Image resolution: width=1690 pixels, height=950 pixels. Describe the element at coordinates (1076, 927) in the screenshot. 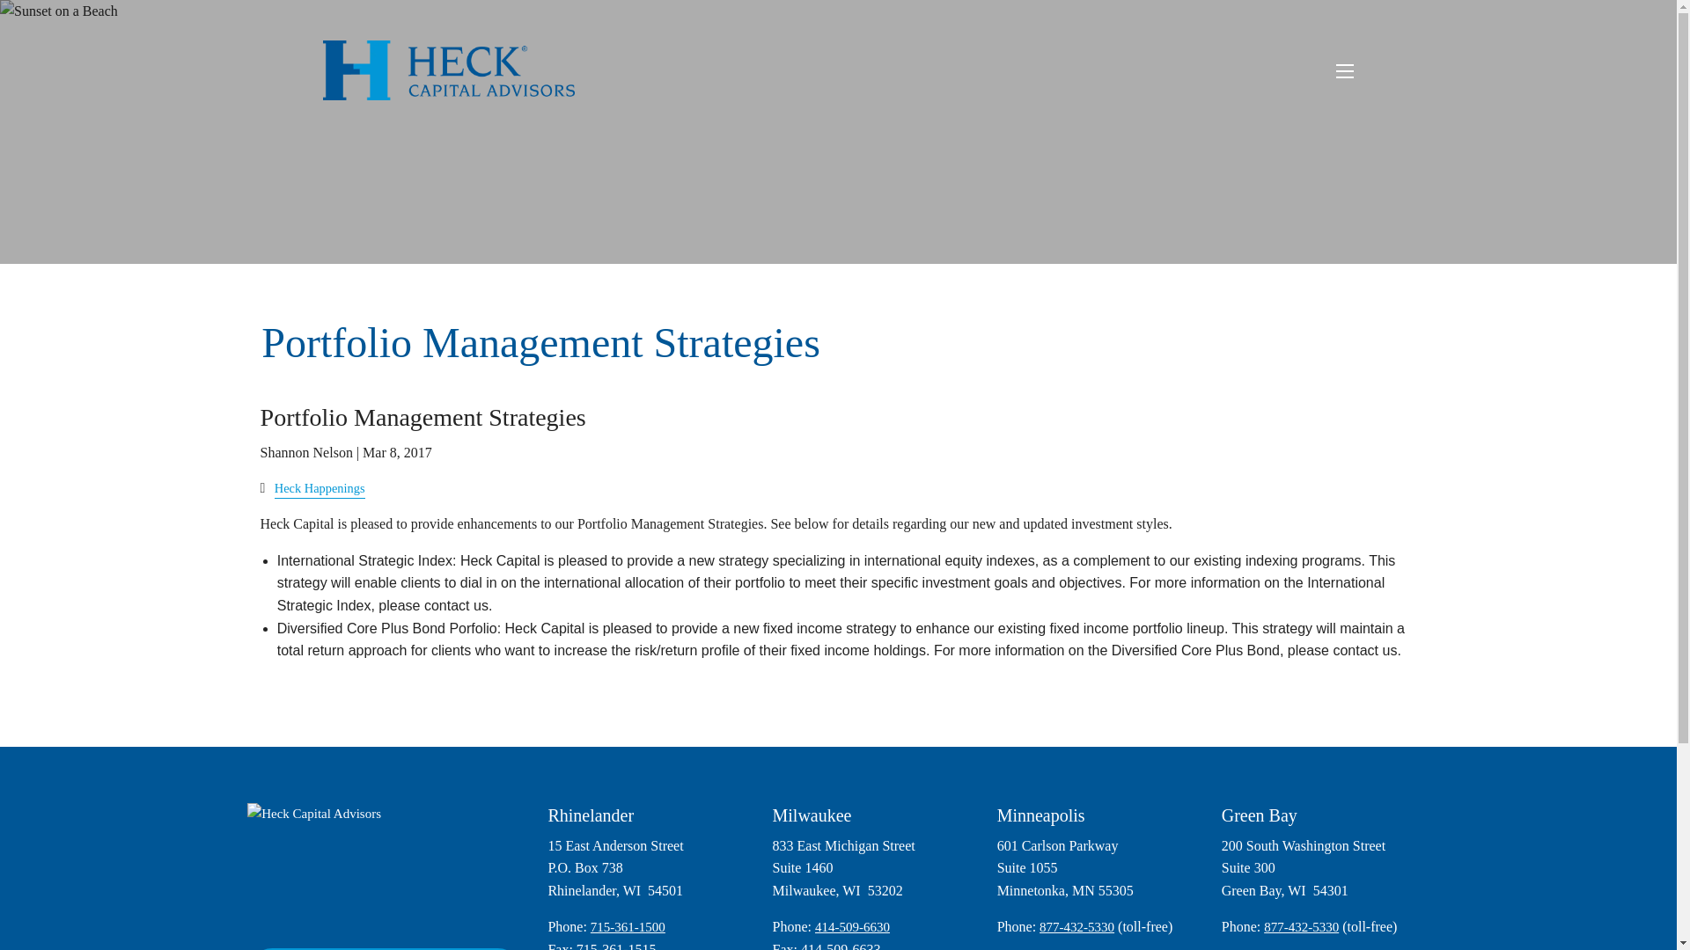

I see `877-432-5330` at that location.